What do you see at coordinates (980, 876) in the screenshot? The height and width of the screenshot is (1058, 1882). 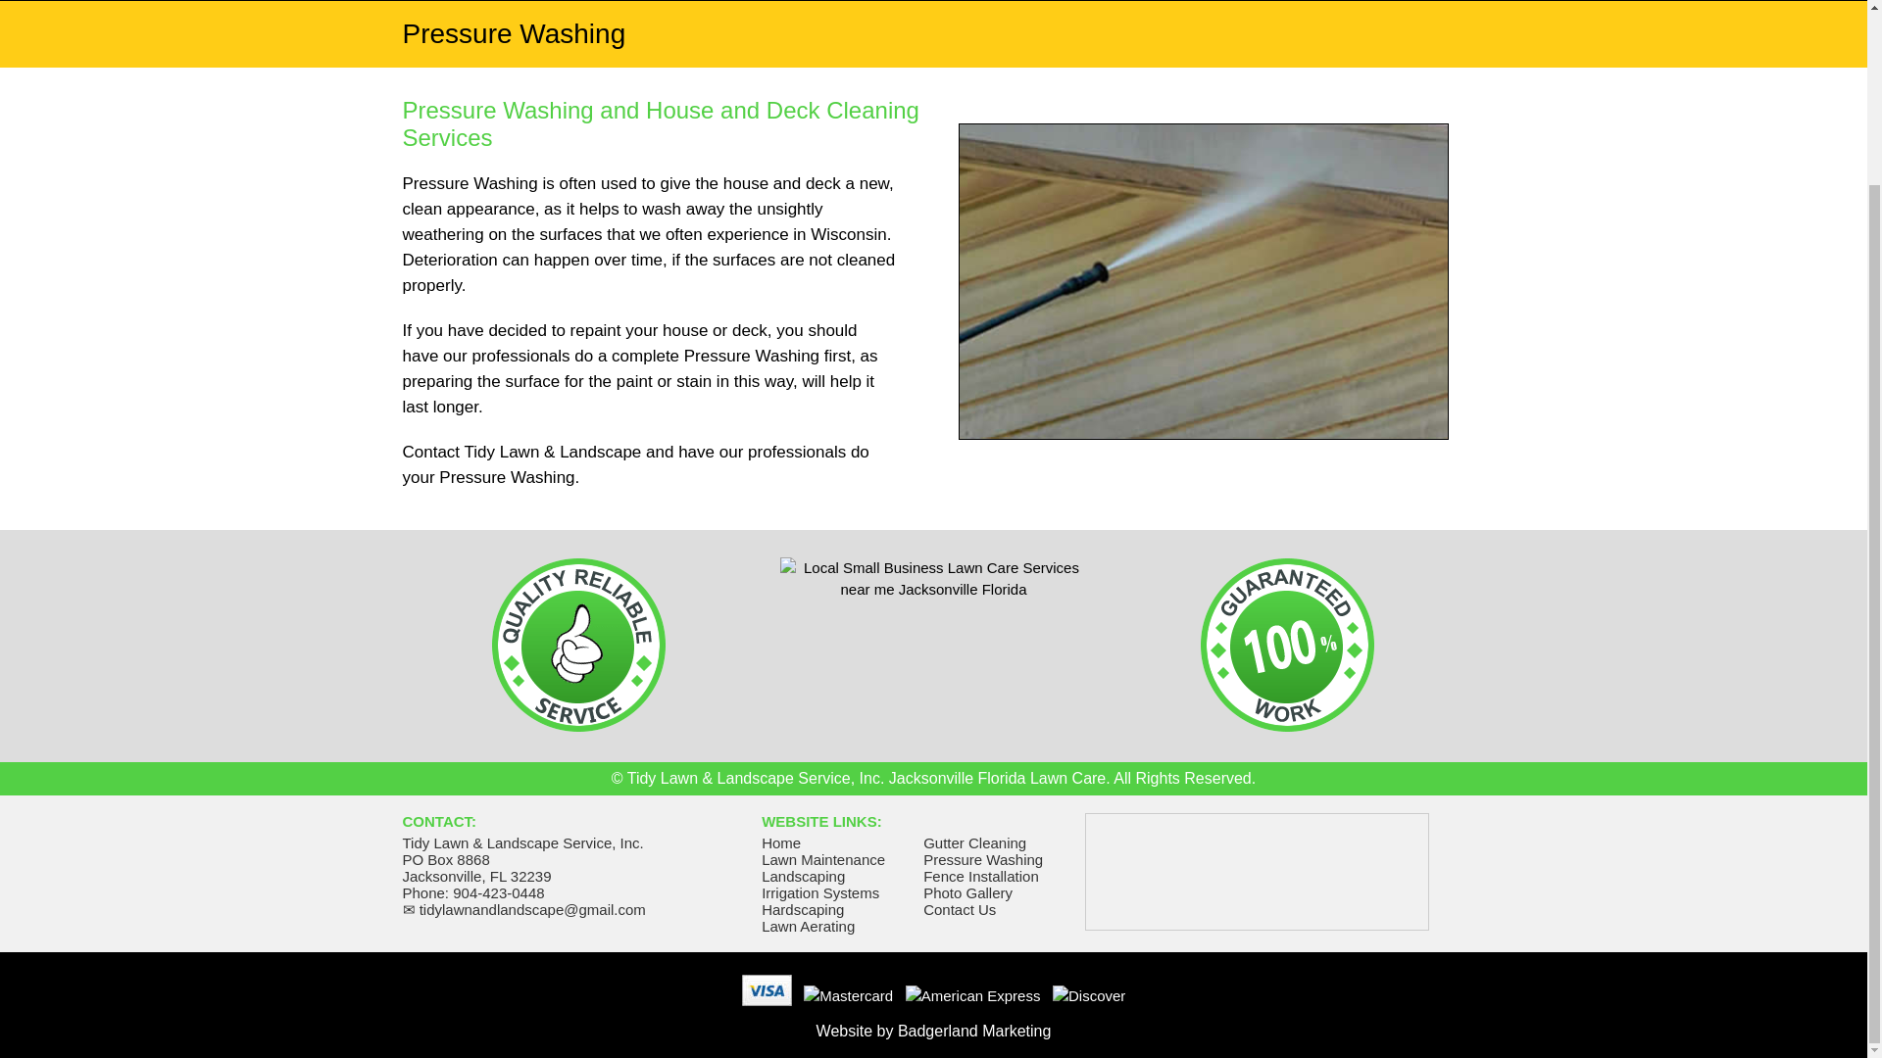 I see `Fence Installation` at bounding box center [980, 876].